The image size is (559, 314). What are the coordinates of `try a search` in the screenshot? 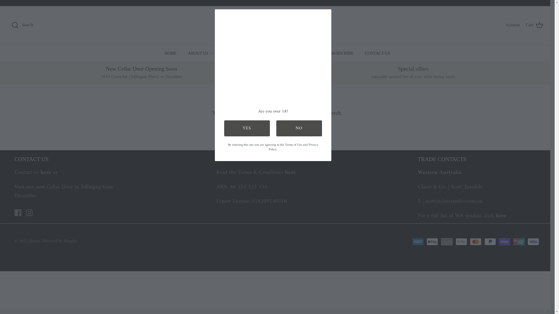 It's located at (328, 113).